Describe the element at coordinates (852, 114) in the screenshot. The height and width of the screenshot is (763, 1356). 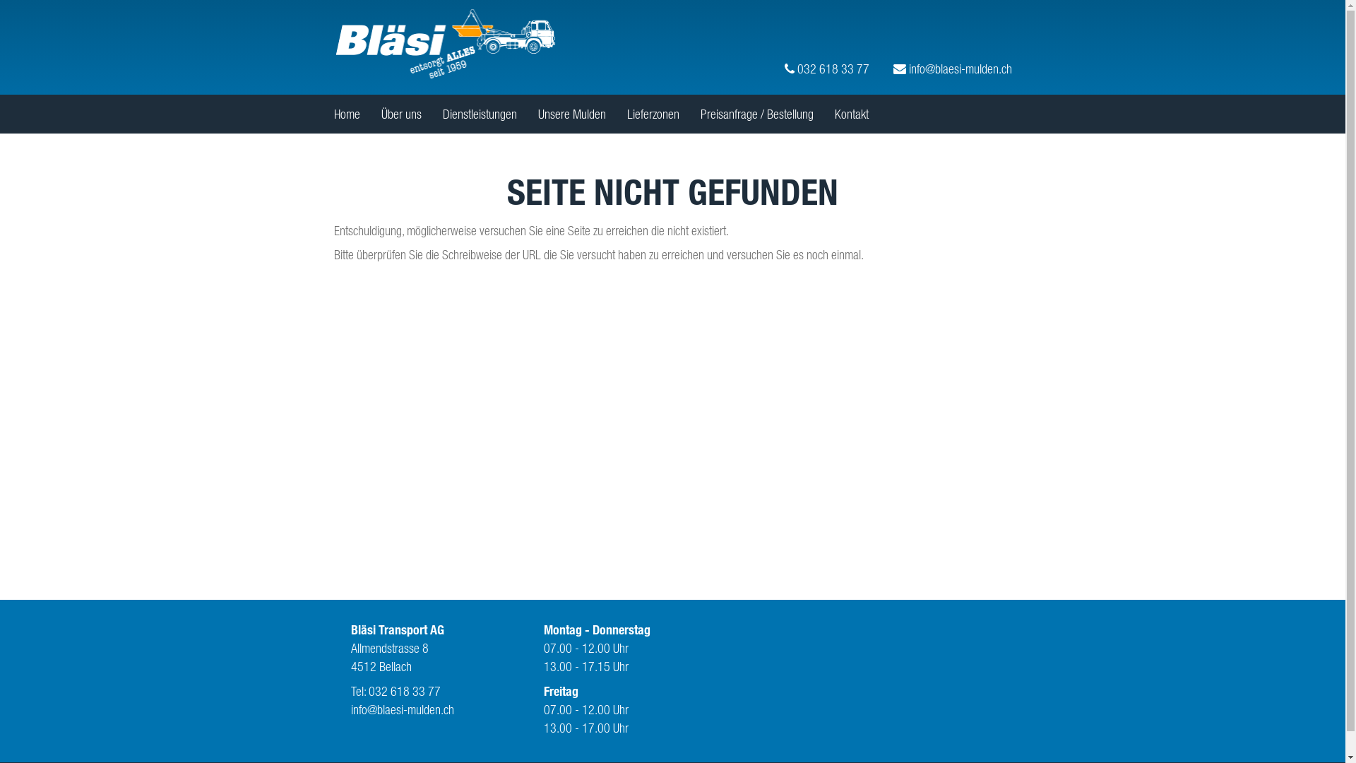
I see `Kontakt` at that location.